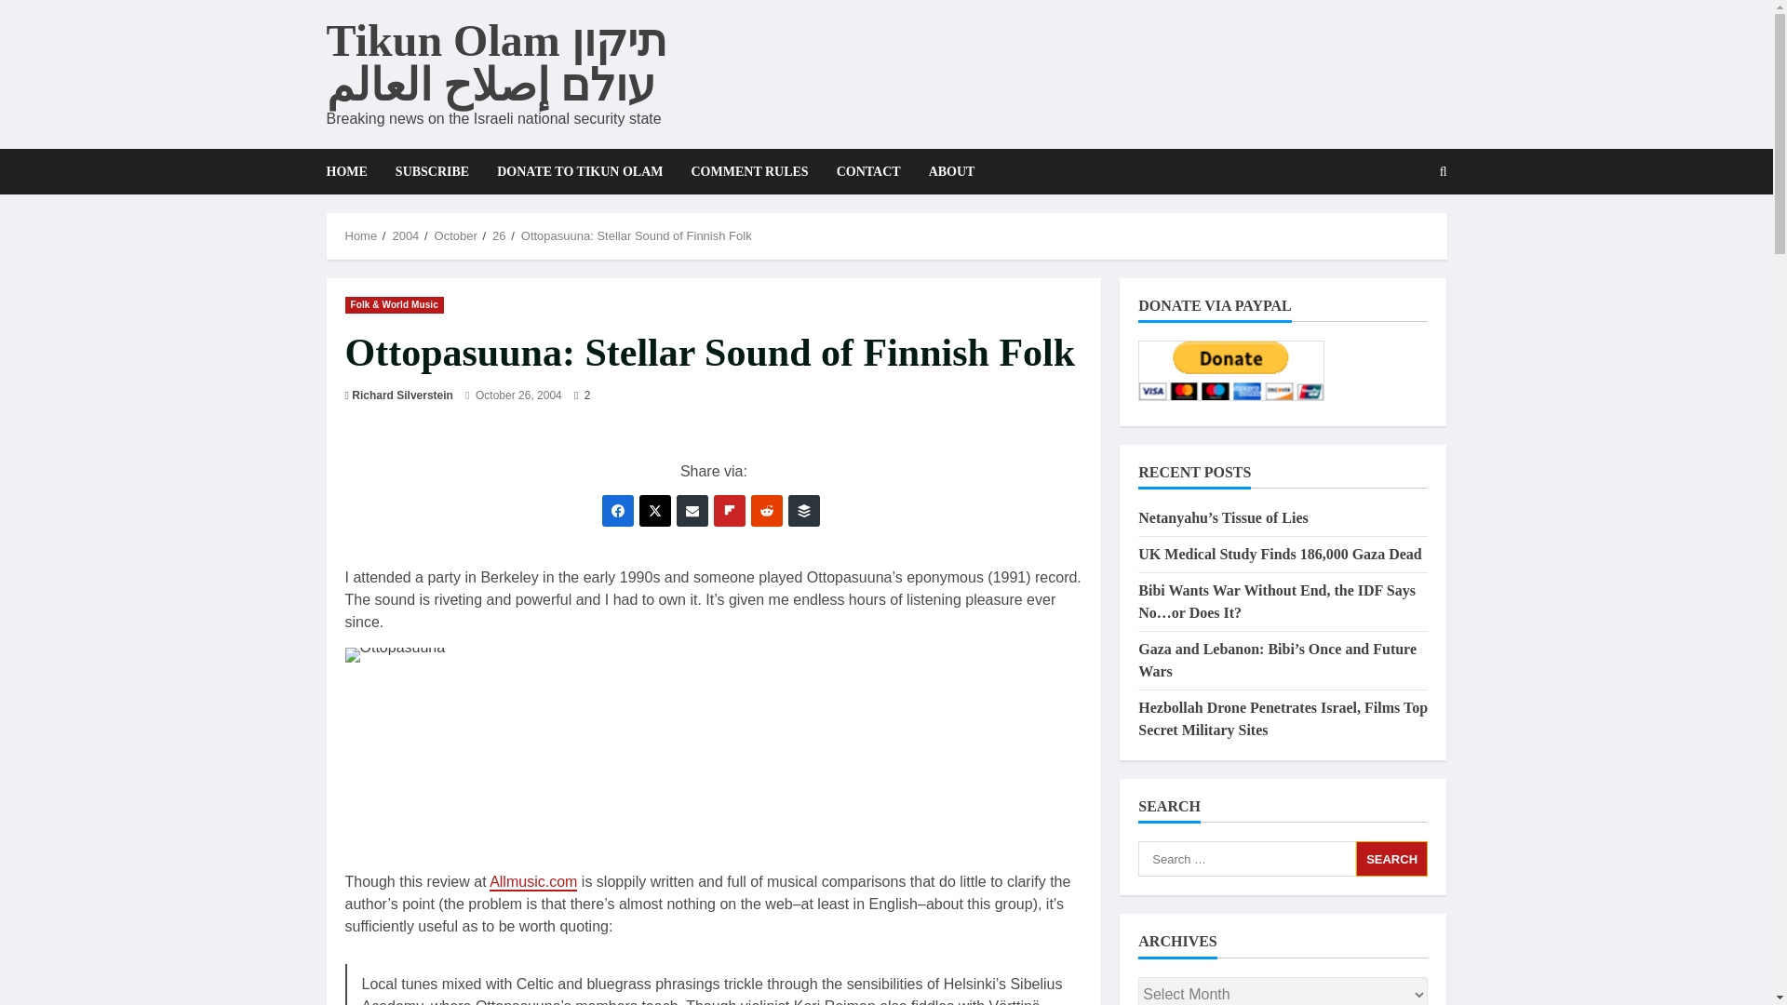  What do you see at coordinates (637, 236) in the screenshot?
I see `Ottopasuuna: Stellar Sound of Finnish Folk` at bounding box center [637, 236].